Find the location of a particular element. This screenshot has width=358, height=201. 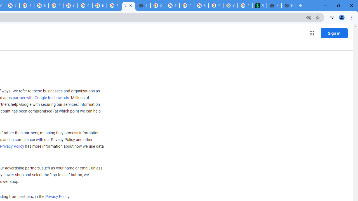

New Tab is located at coordinates (143, 6).